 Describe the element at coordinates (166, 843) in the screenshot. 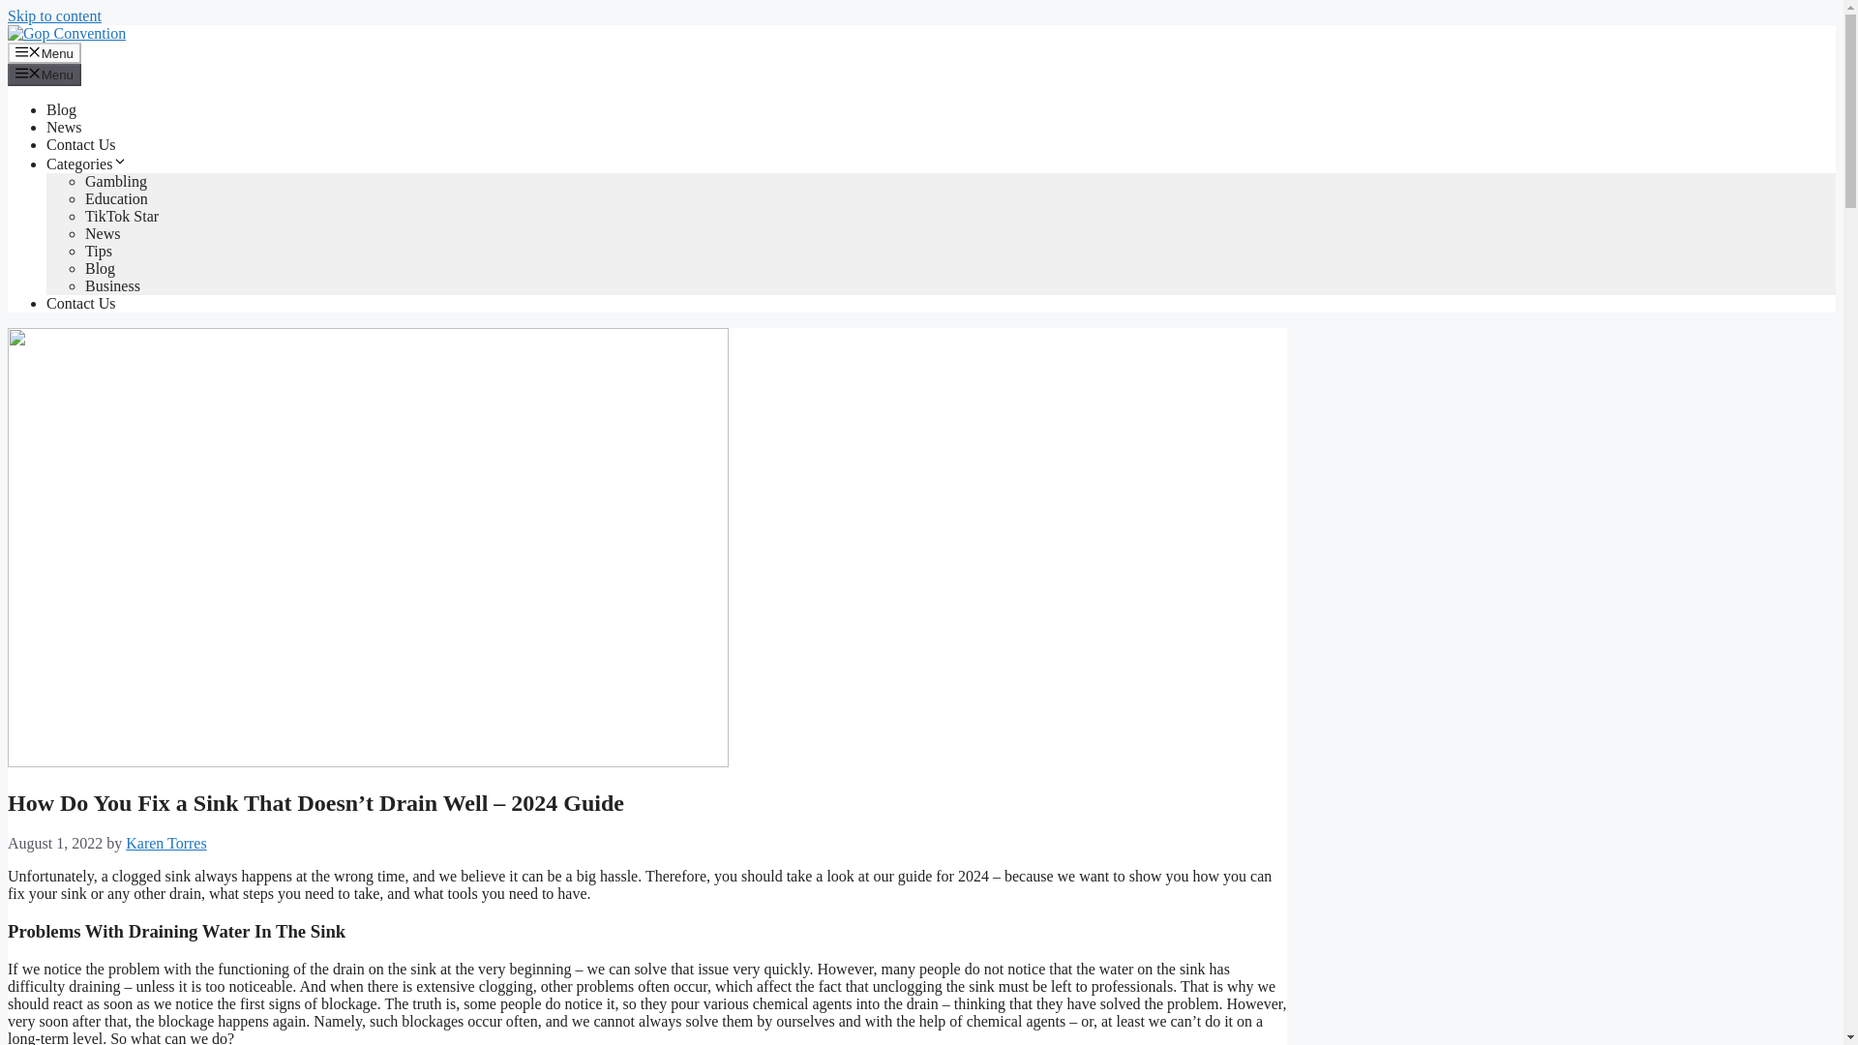

I see `Karen Torres` at that location.